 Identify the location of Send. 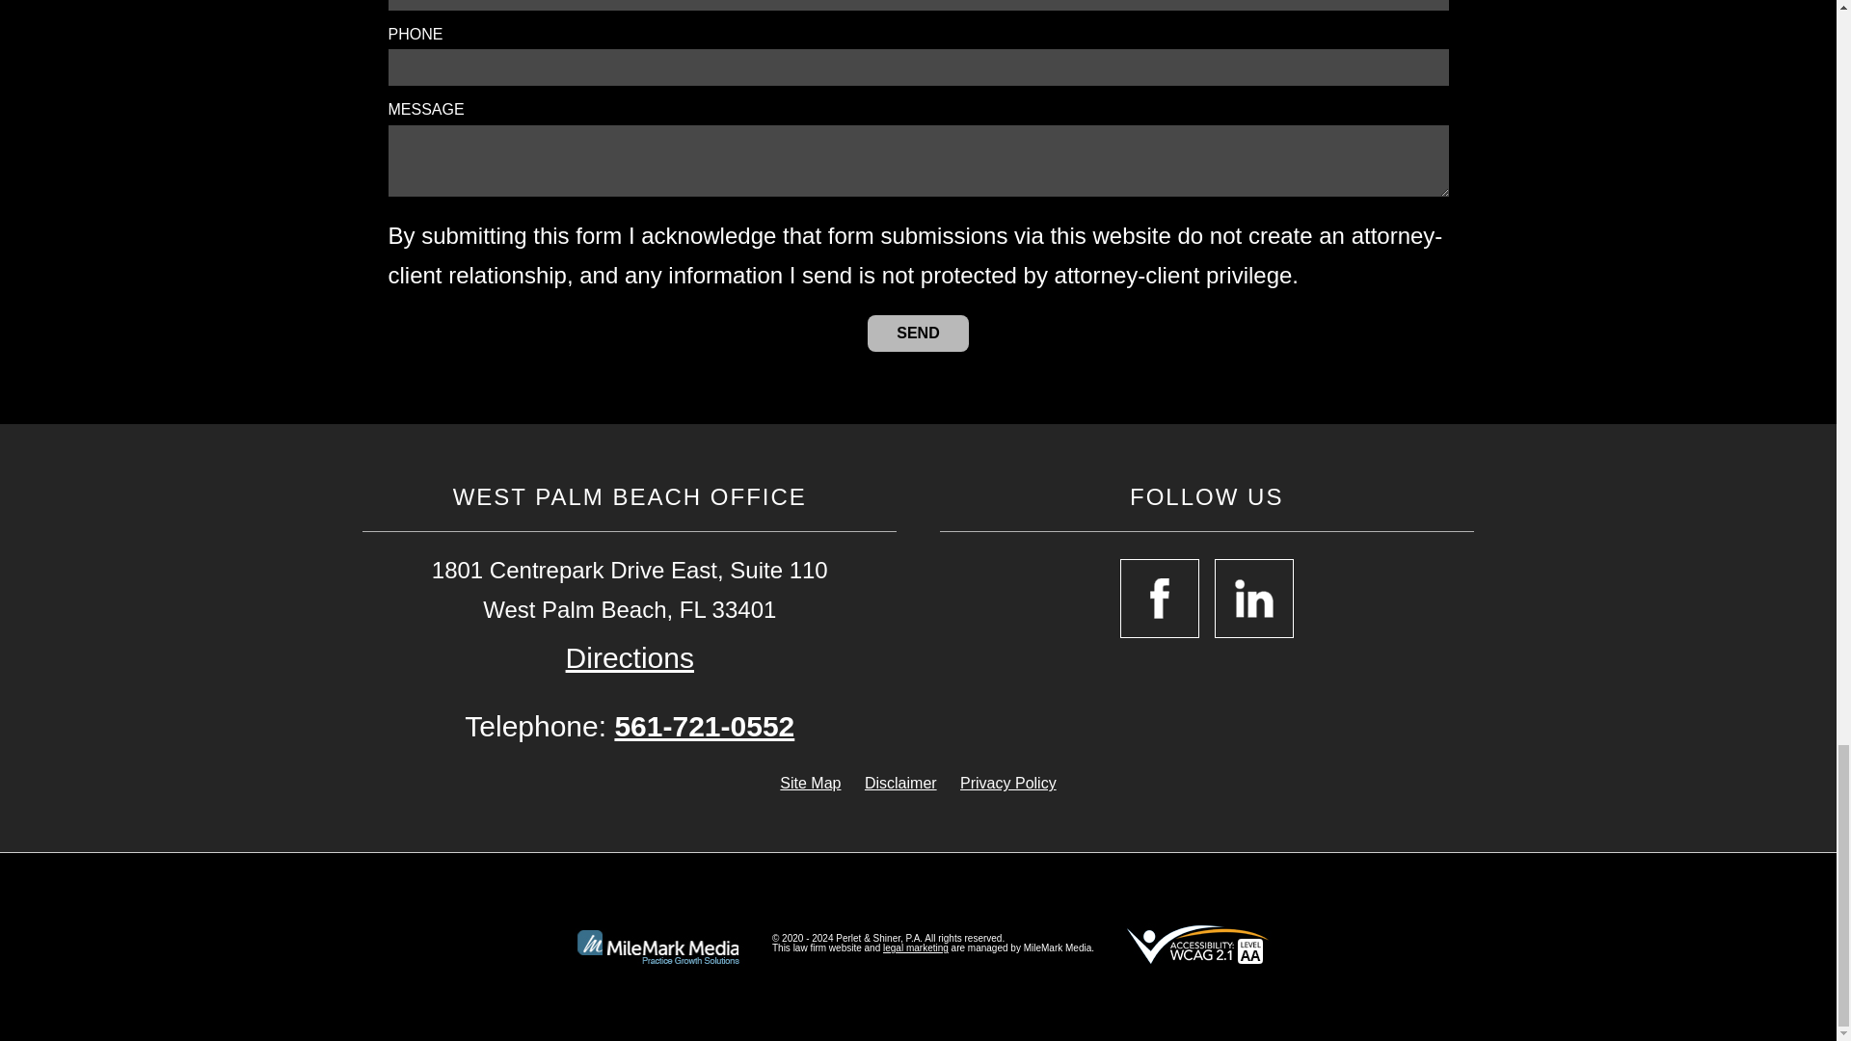
(918, 334).